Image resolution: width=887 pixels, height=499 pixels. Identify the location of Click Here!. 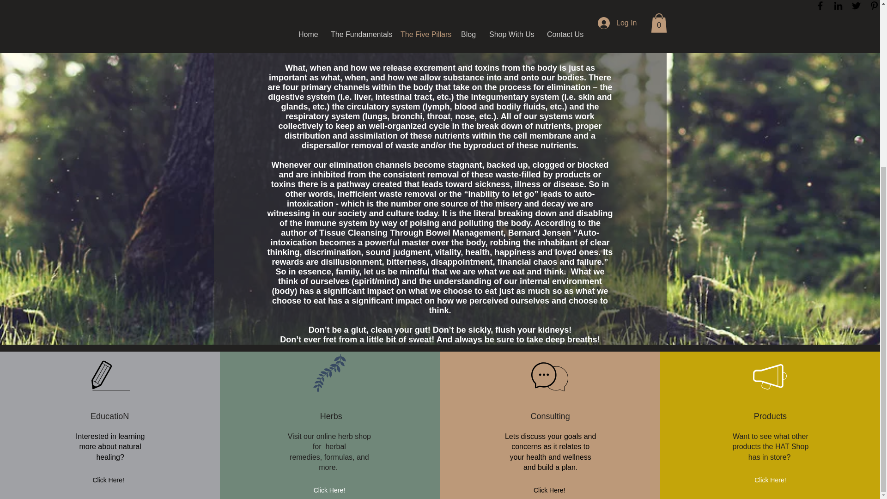
(329, 490).